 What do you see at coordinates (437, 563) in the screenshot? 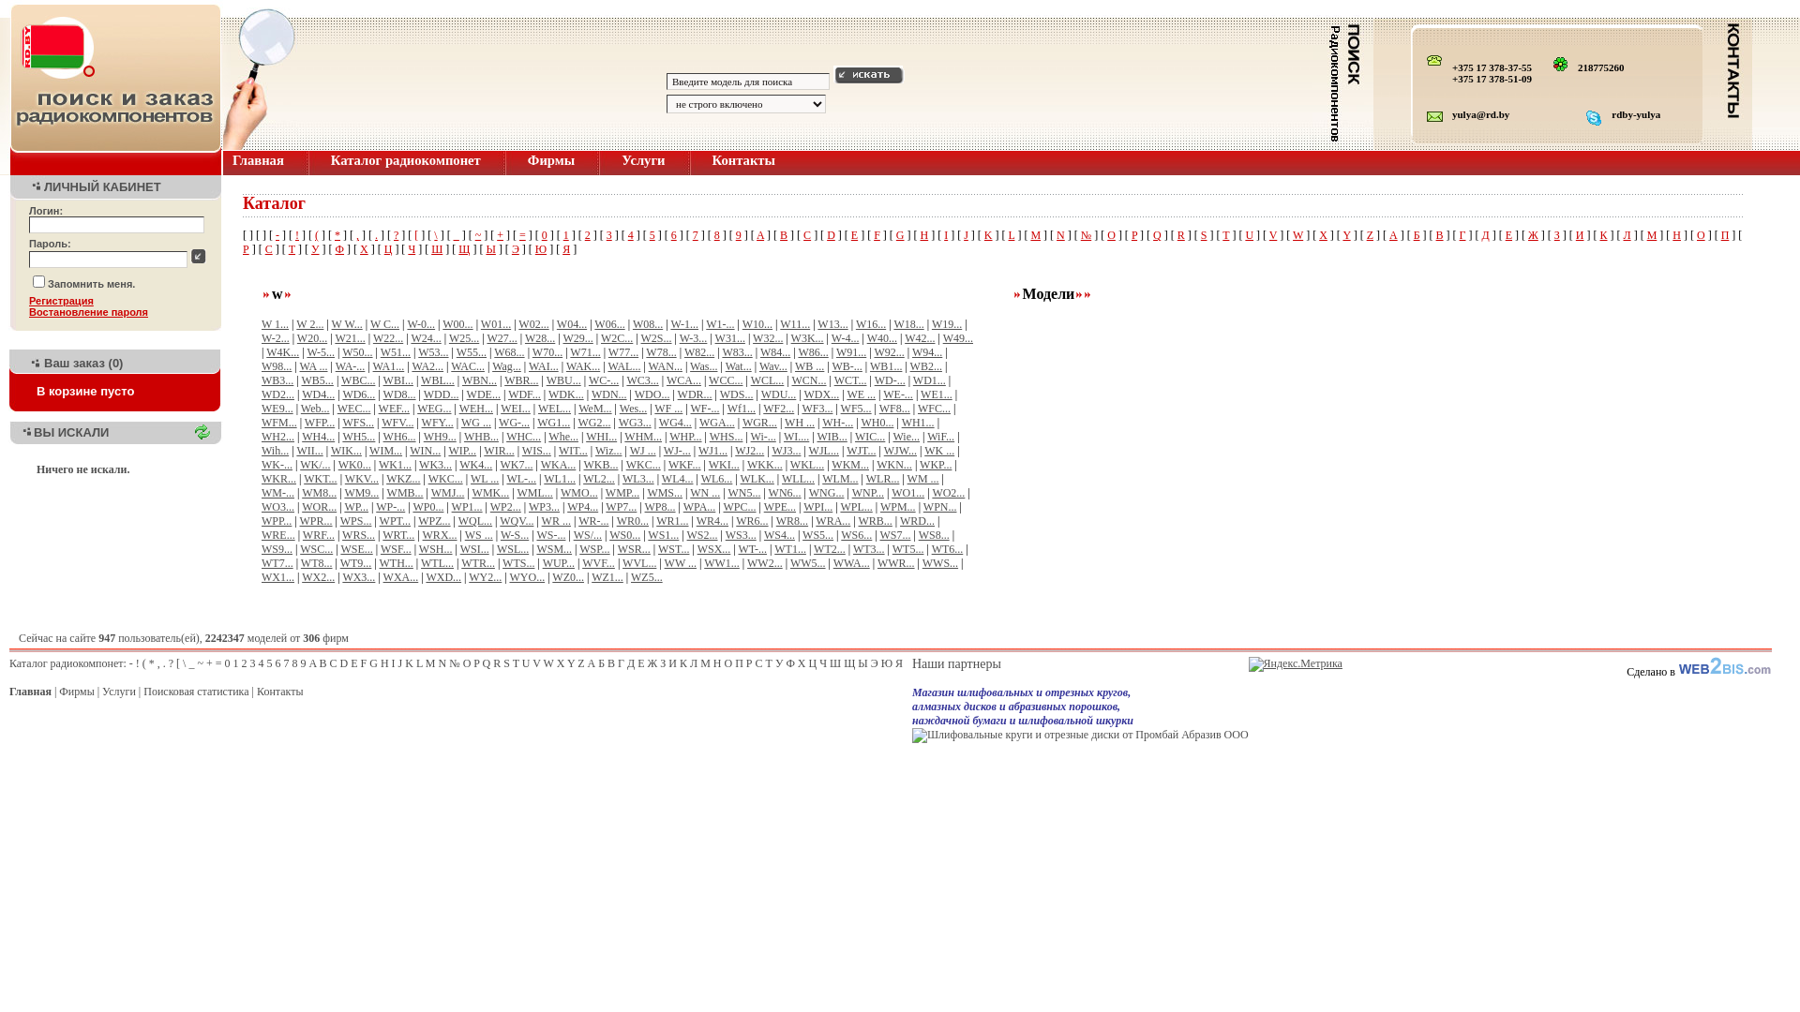
I see `WTL...` at bounding box center [437, 563].